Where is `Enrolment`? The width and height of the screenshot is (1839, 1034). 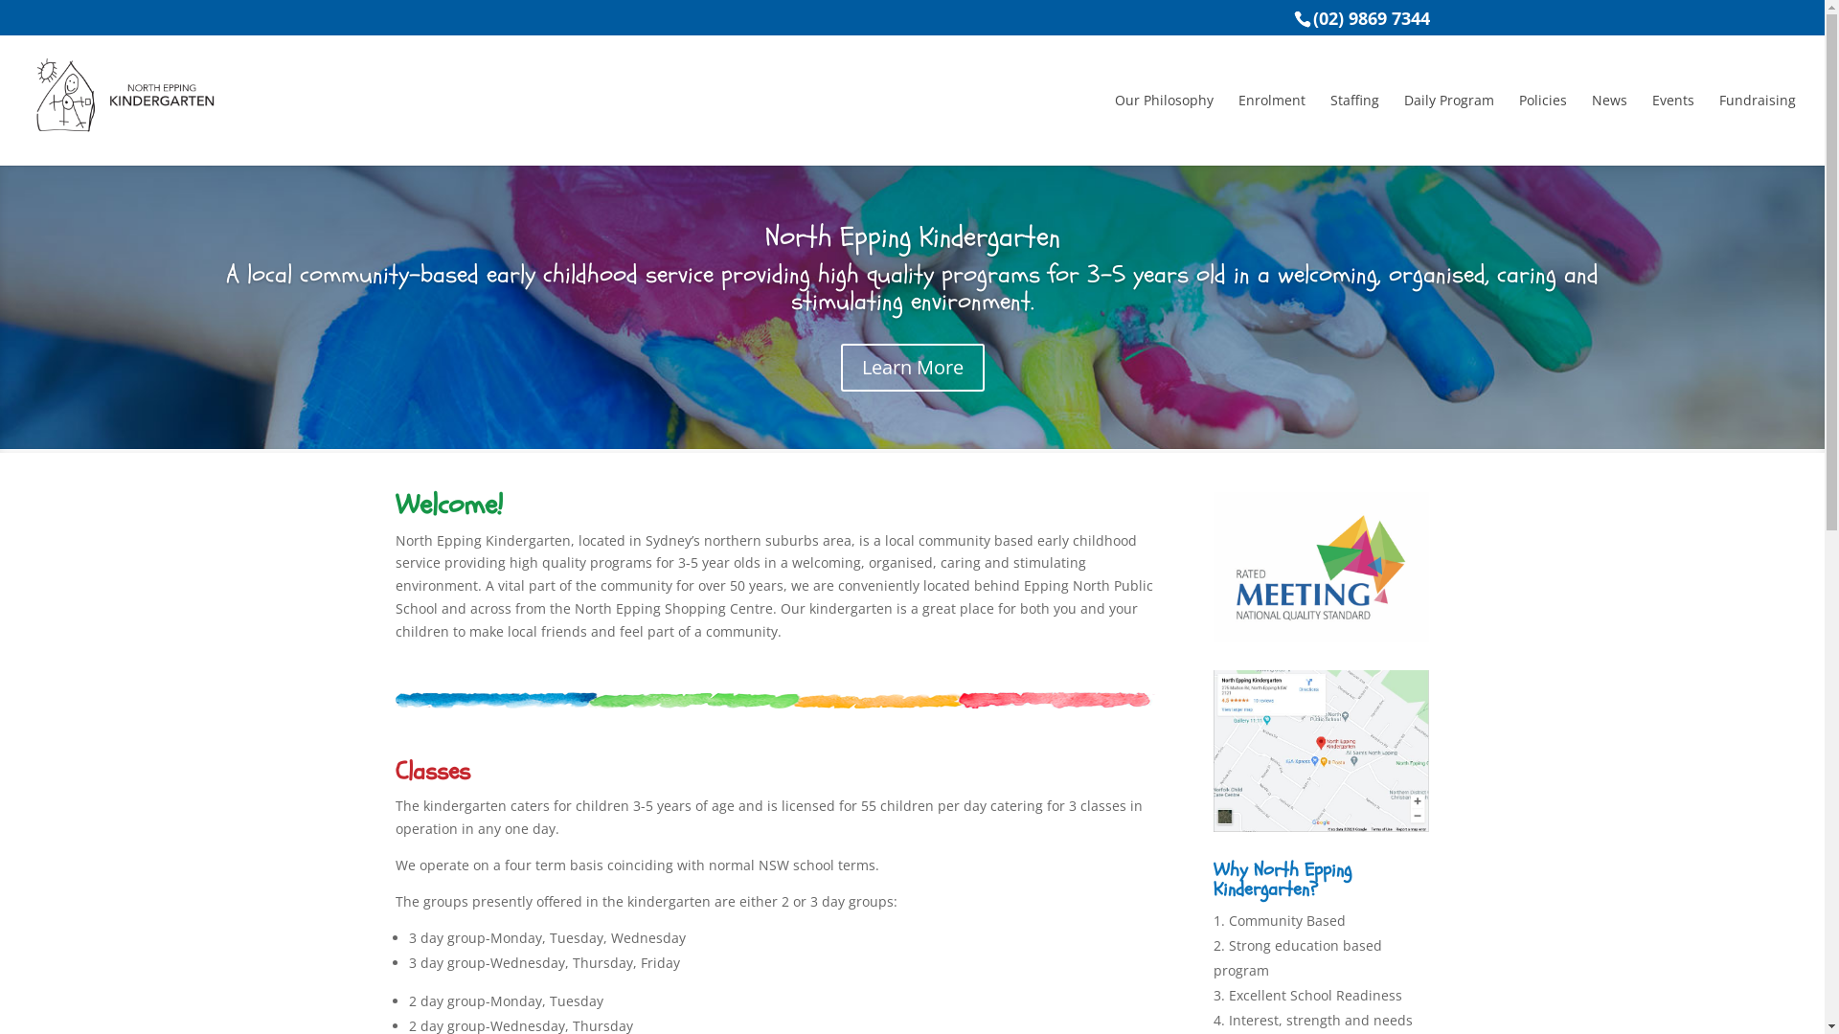
Enrolment is located at coordinates (1272, 117).